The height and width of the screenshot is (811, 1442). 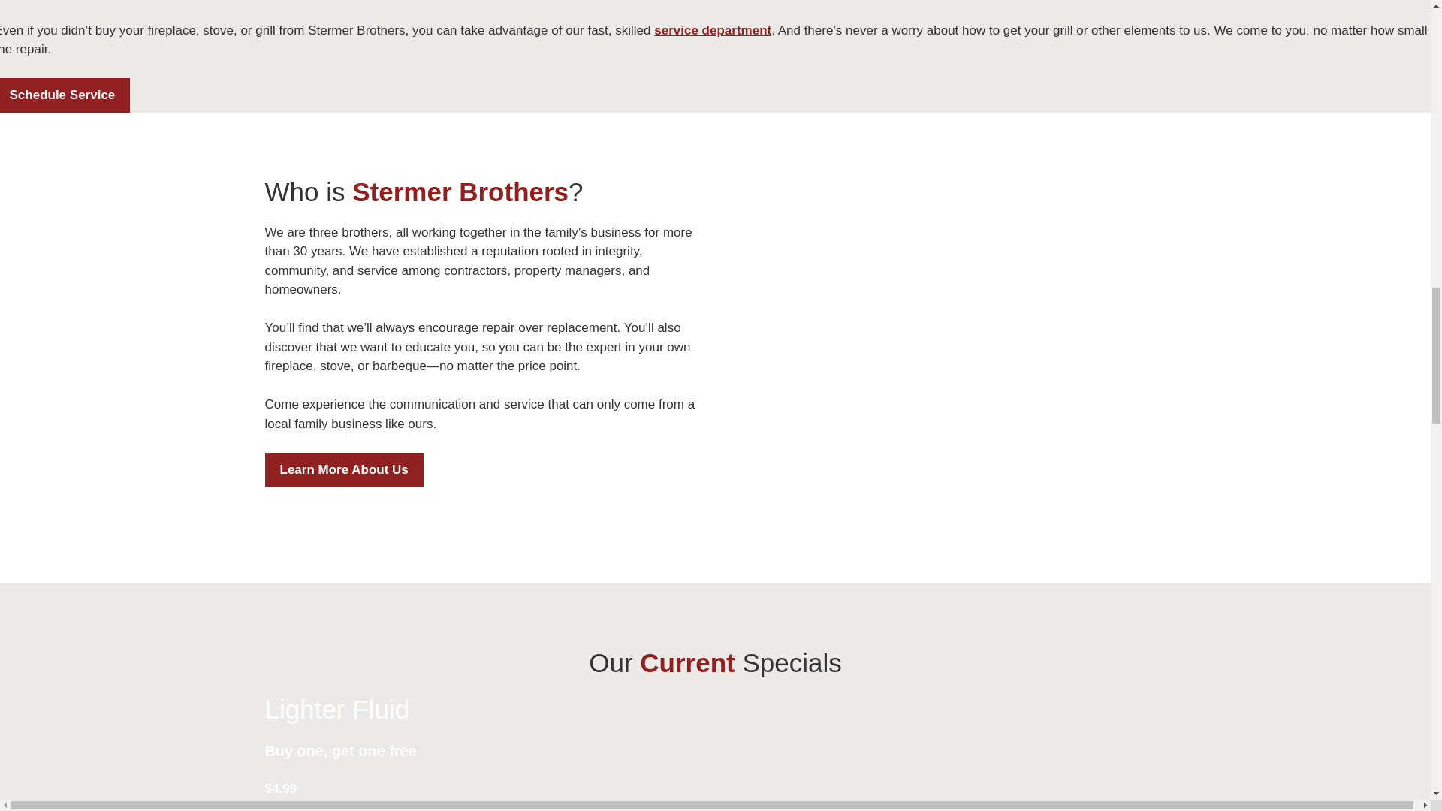 What do you see at coordinates (65, 95) in the screenshot?
I see `Schedule Service` at bounding box center [65, 95].